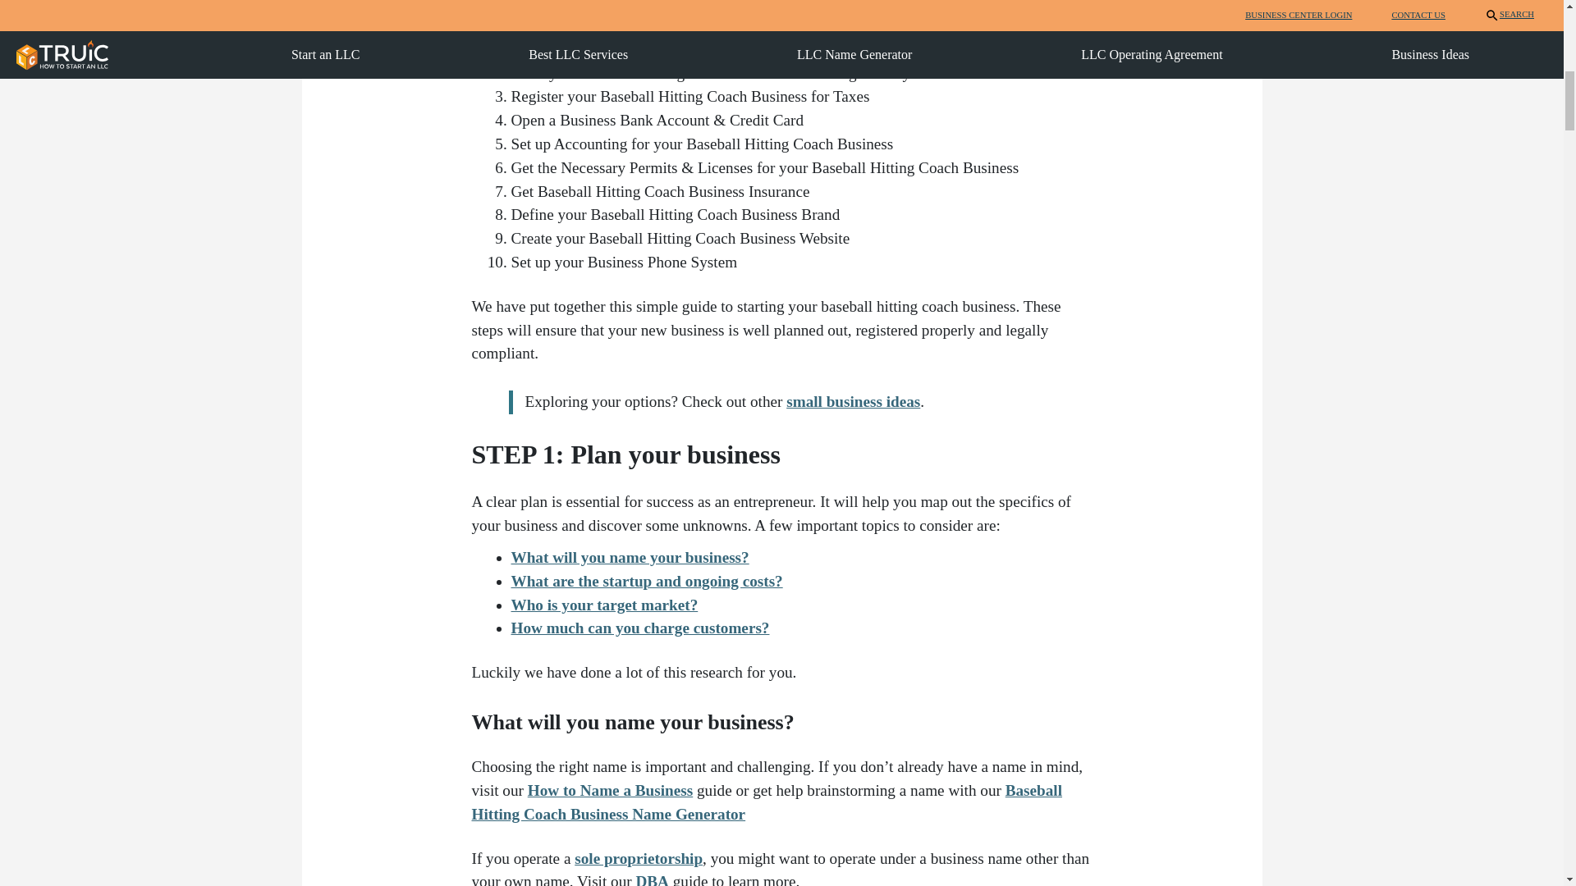 The image size is (1576, 886). I want to click on What will you name your business?, so click(630, 557).